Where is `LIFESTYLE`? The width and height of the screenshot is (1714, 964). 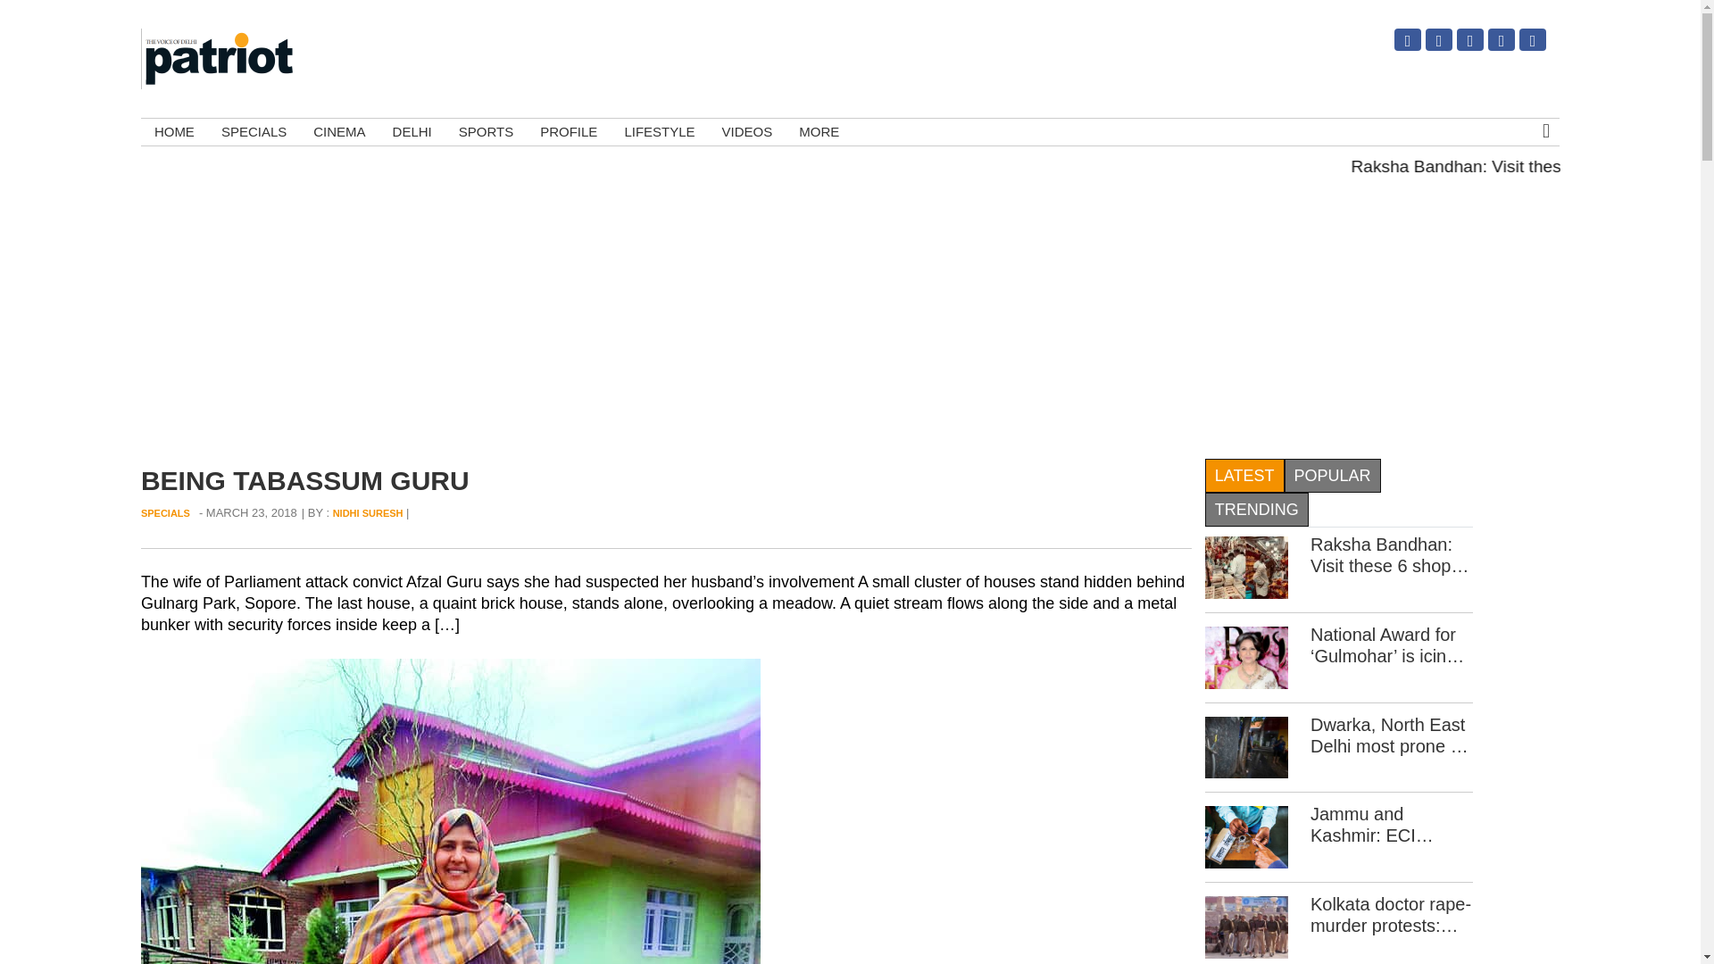 LIFESTYLE is located at coordinates (659, 132).